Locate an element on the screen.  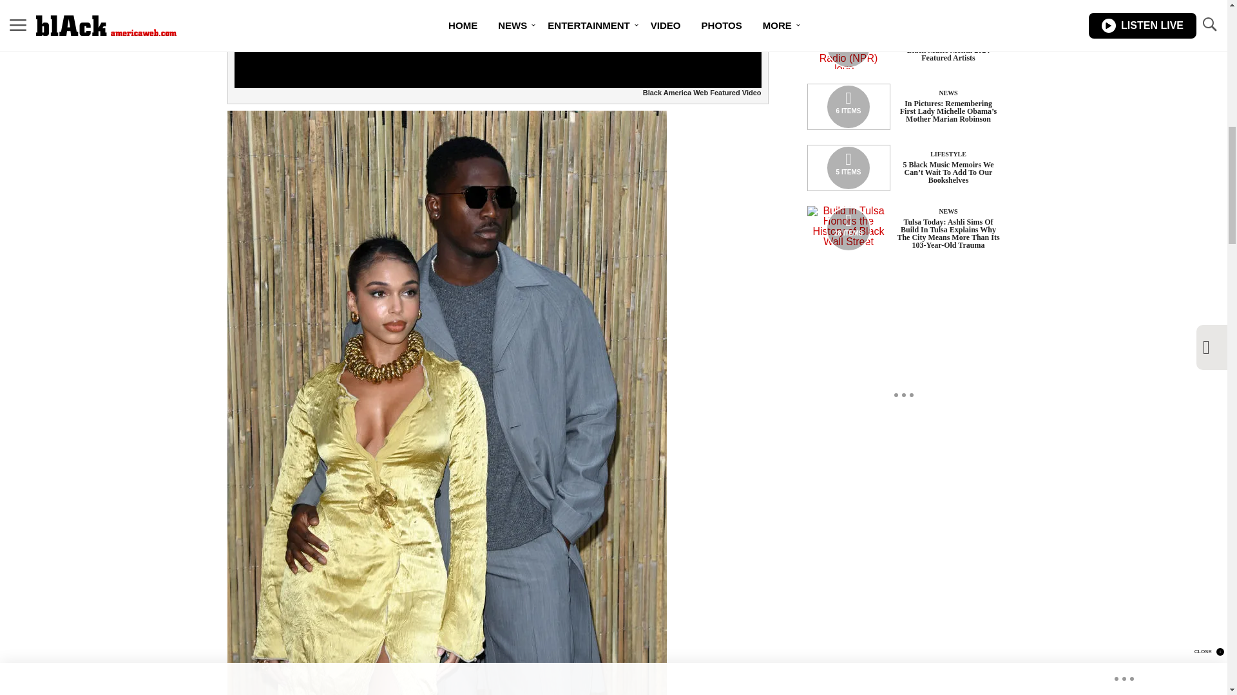
Media Playlist is located at coordinates (848, 167).